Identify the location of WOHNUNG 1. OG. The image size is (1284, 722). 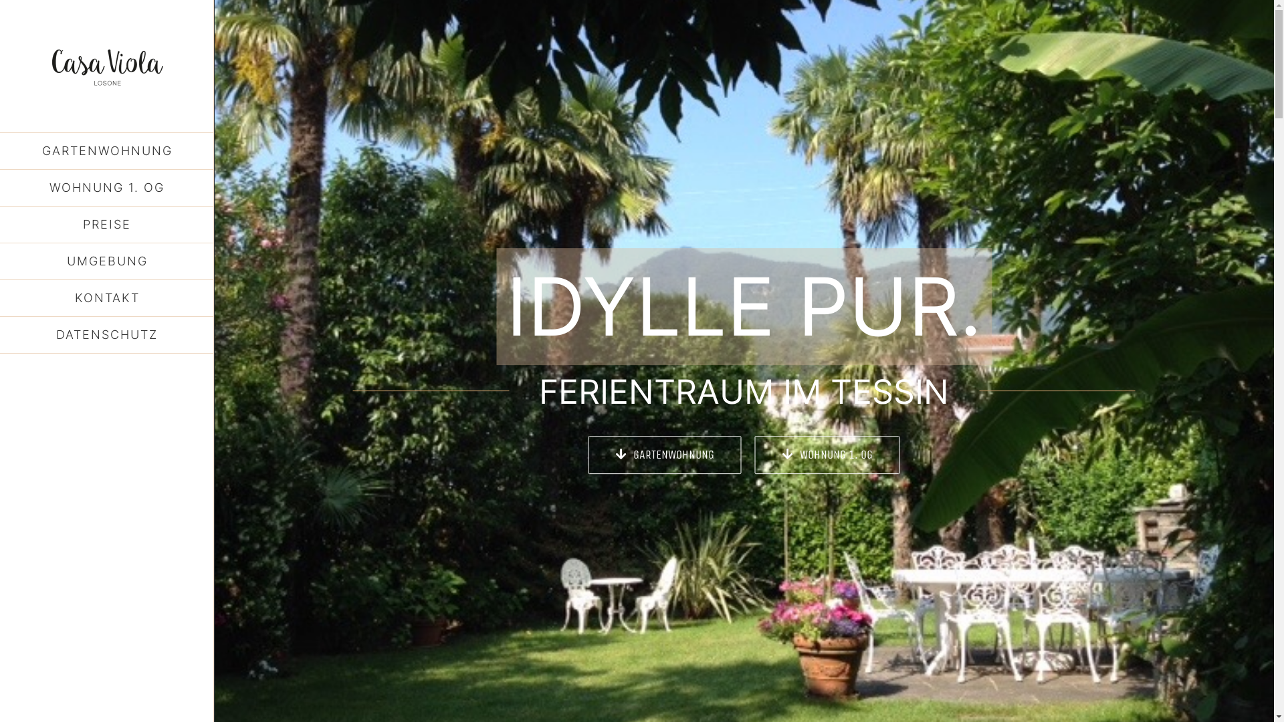
(107, 189).